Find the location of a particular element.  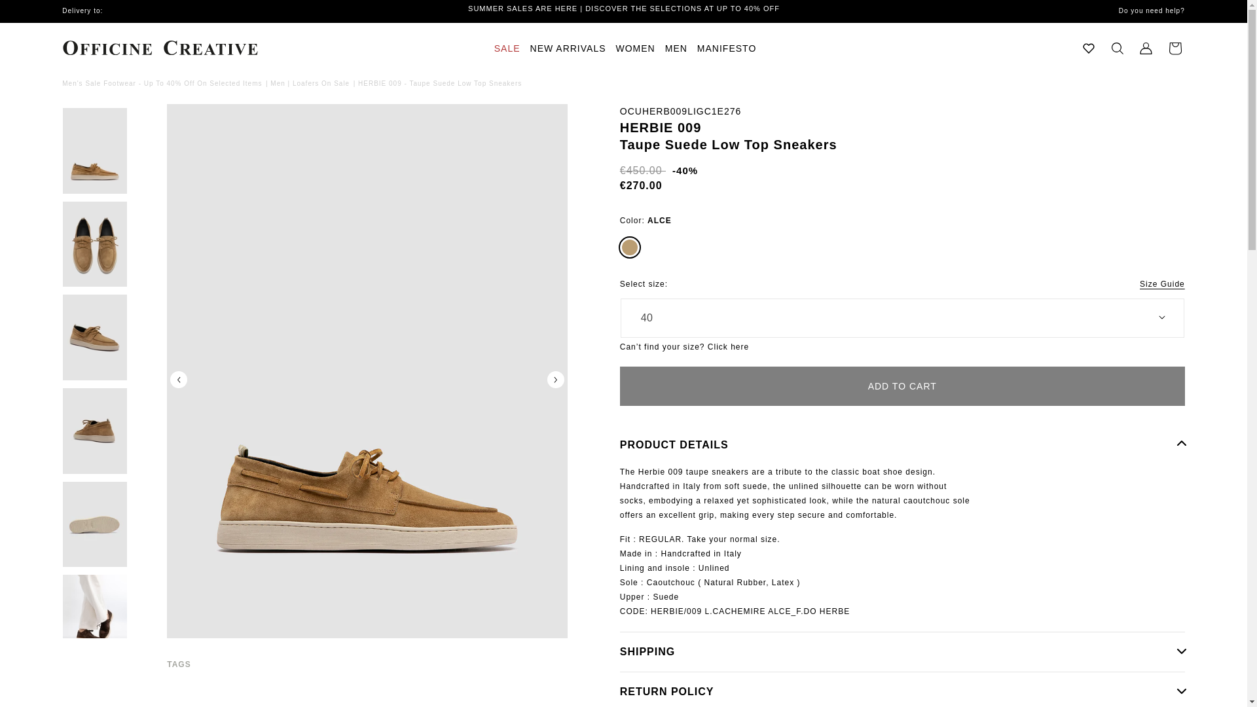

Do you need help? is located at coordinates (1118, 10).